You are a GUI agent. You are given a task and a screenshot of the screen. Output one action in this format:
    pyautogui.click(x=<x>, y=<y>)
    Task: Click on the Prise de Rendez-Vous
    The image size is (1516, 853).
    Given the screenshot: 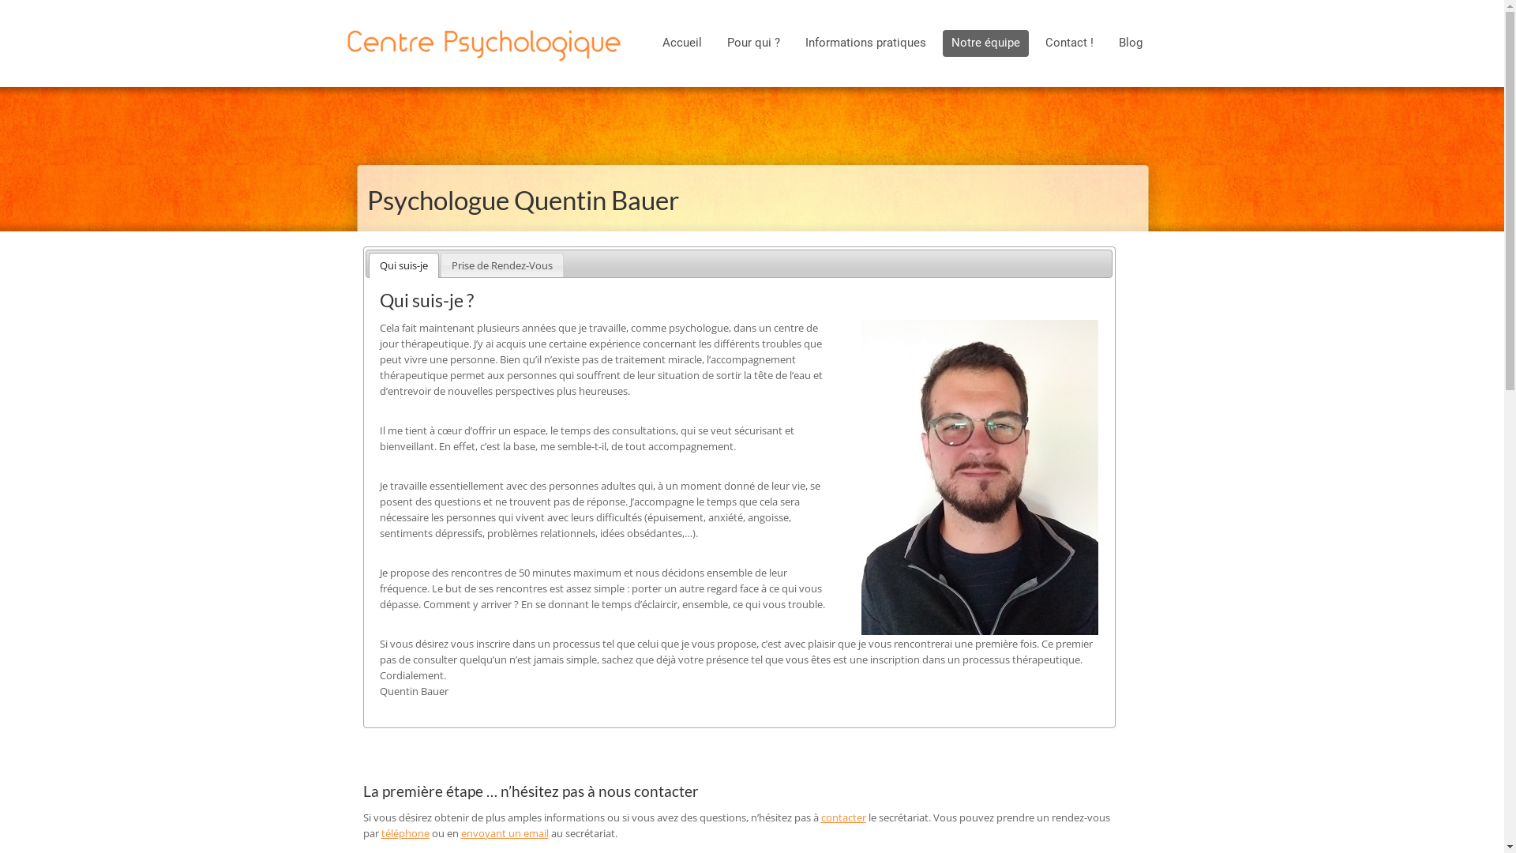 What is the action you would take?
    pyautogui.click(x=502, y=265)
    